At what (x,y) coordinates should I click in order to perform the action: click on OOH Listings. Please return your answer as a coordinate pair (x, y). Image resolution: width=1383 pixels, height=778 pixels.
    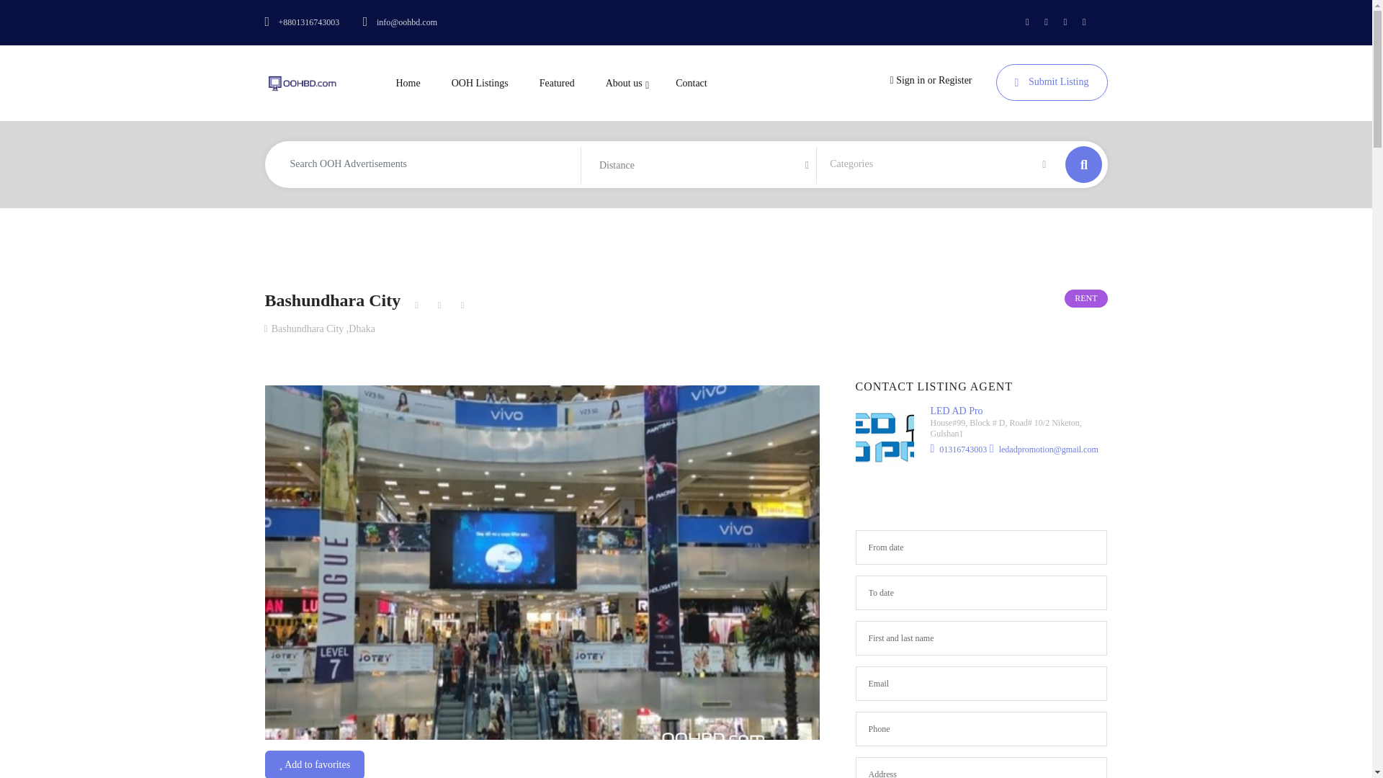
    Looking at the image, I should click on (480, 84).